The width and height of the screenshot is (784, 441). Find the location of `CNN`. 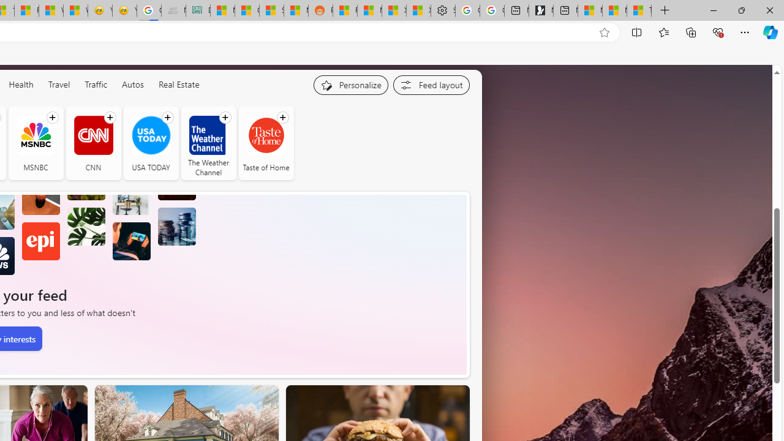

CNN is located at coordinates (93, 135).